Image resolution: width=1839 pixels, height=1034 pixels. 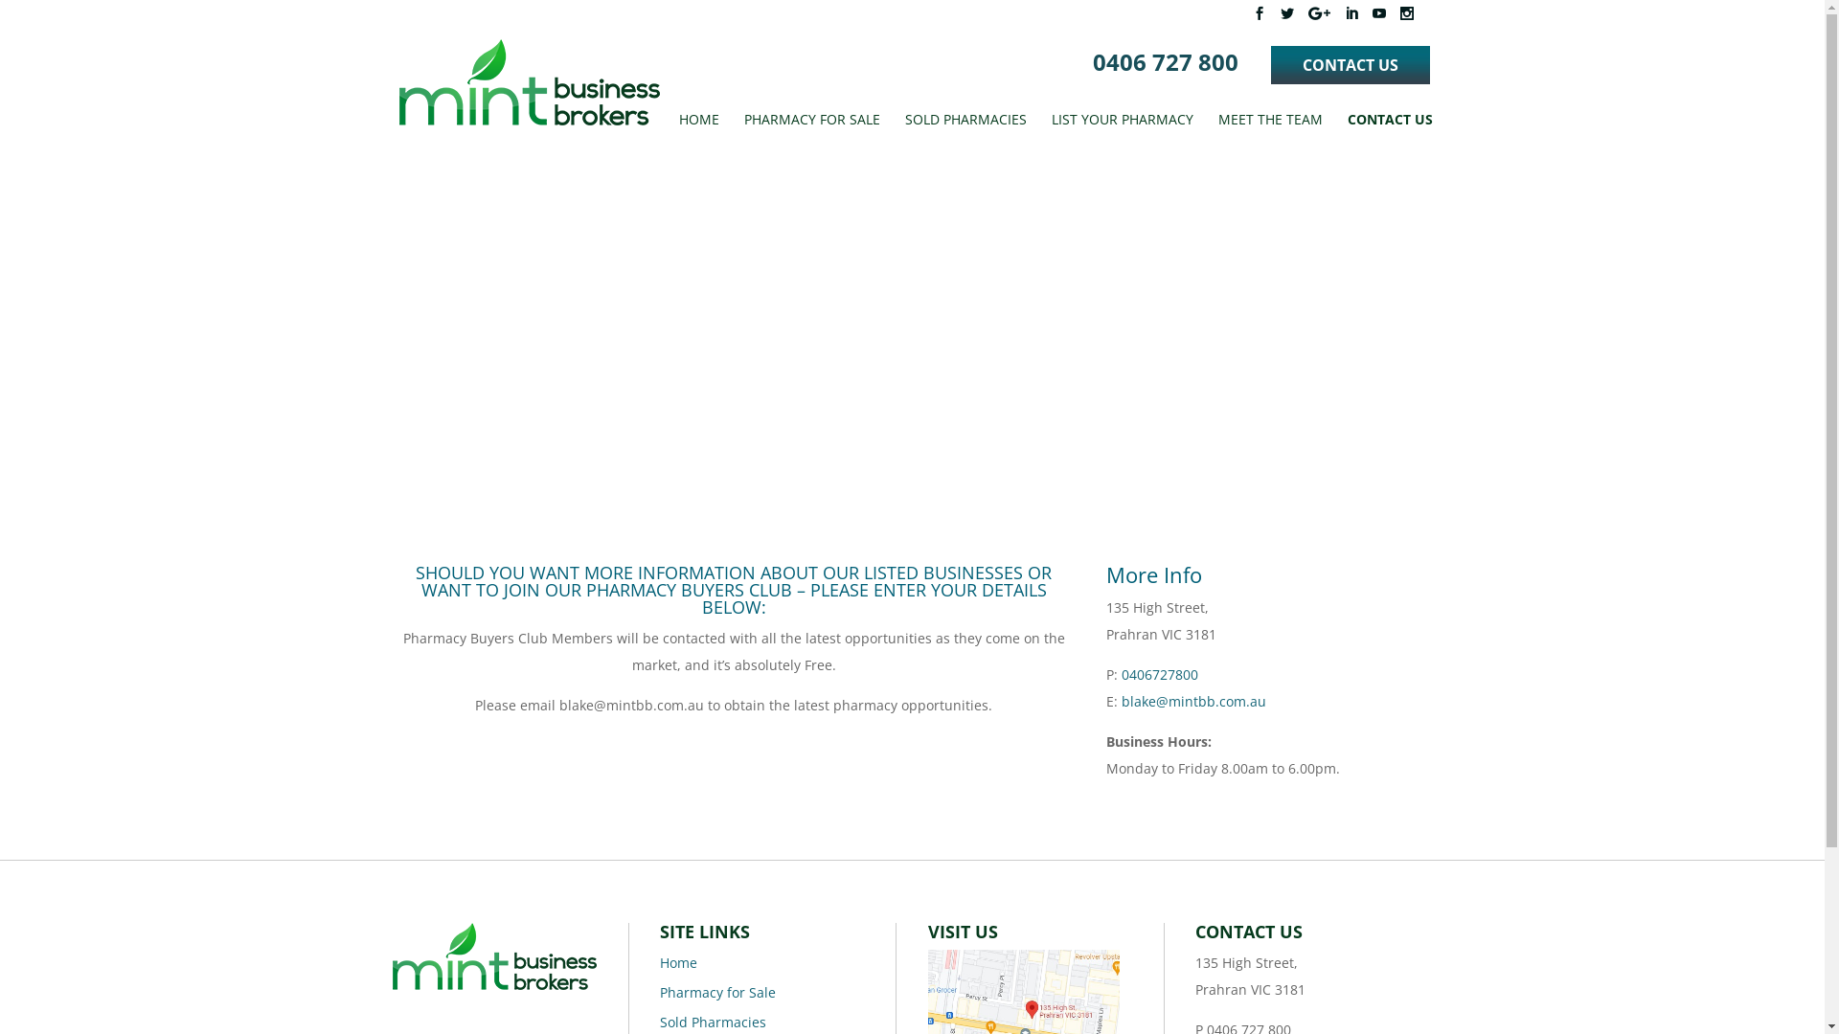 What do you see at coordinates (713, 1023) in the screenshot?
I see `Sold Pharmacies` at bounding box center [713, 1023].